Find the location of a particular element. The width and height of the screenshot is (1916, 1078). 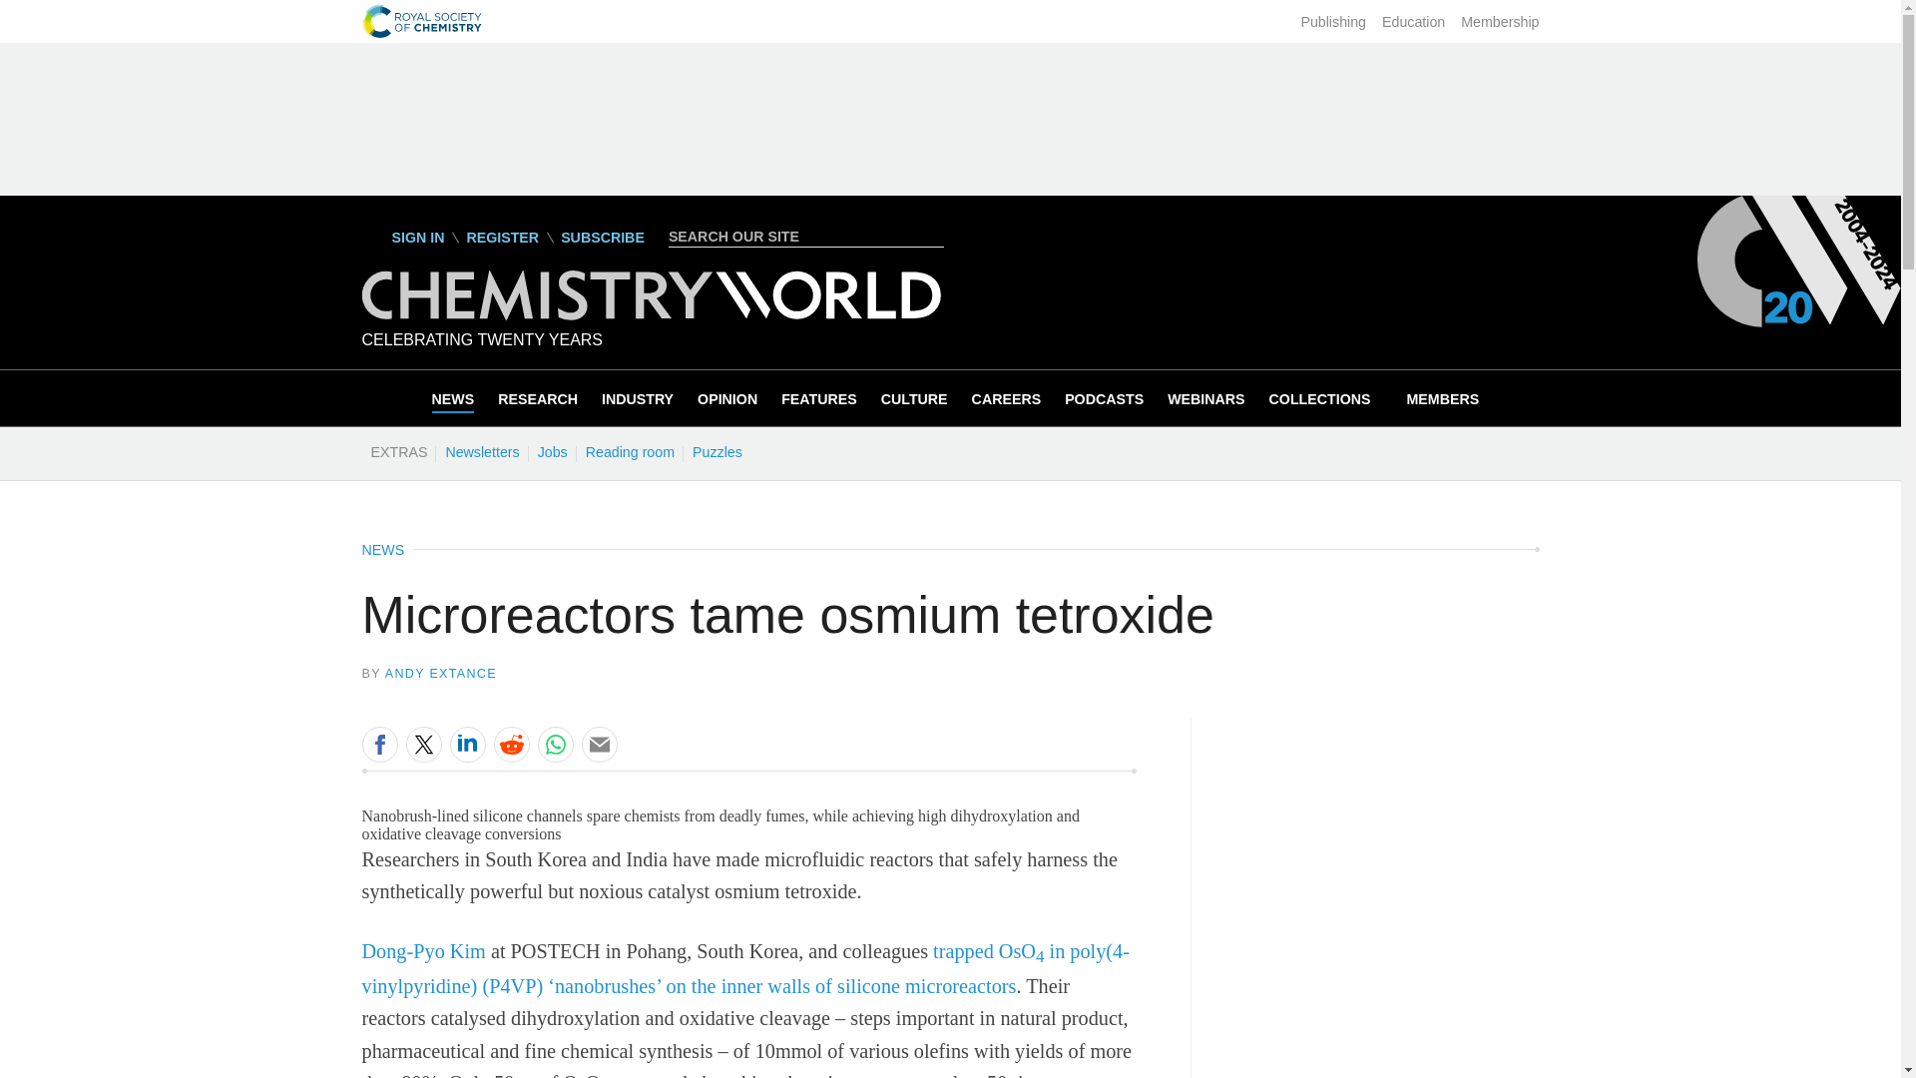

Newsletters is located at coordinates (482, 451).